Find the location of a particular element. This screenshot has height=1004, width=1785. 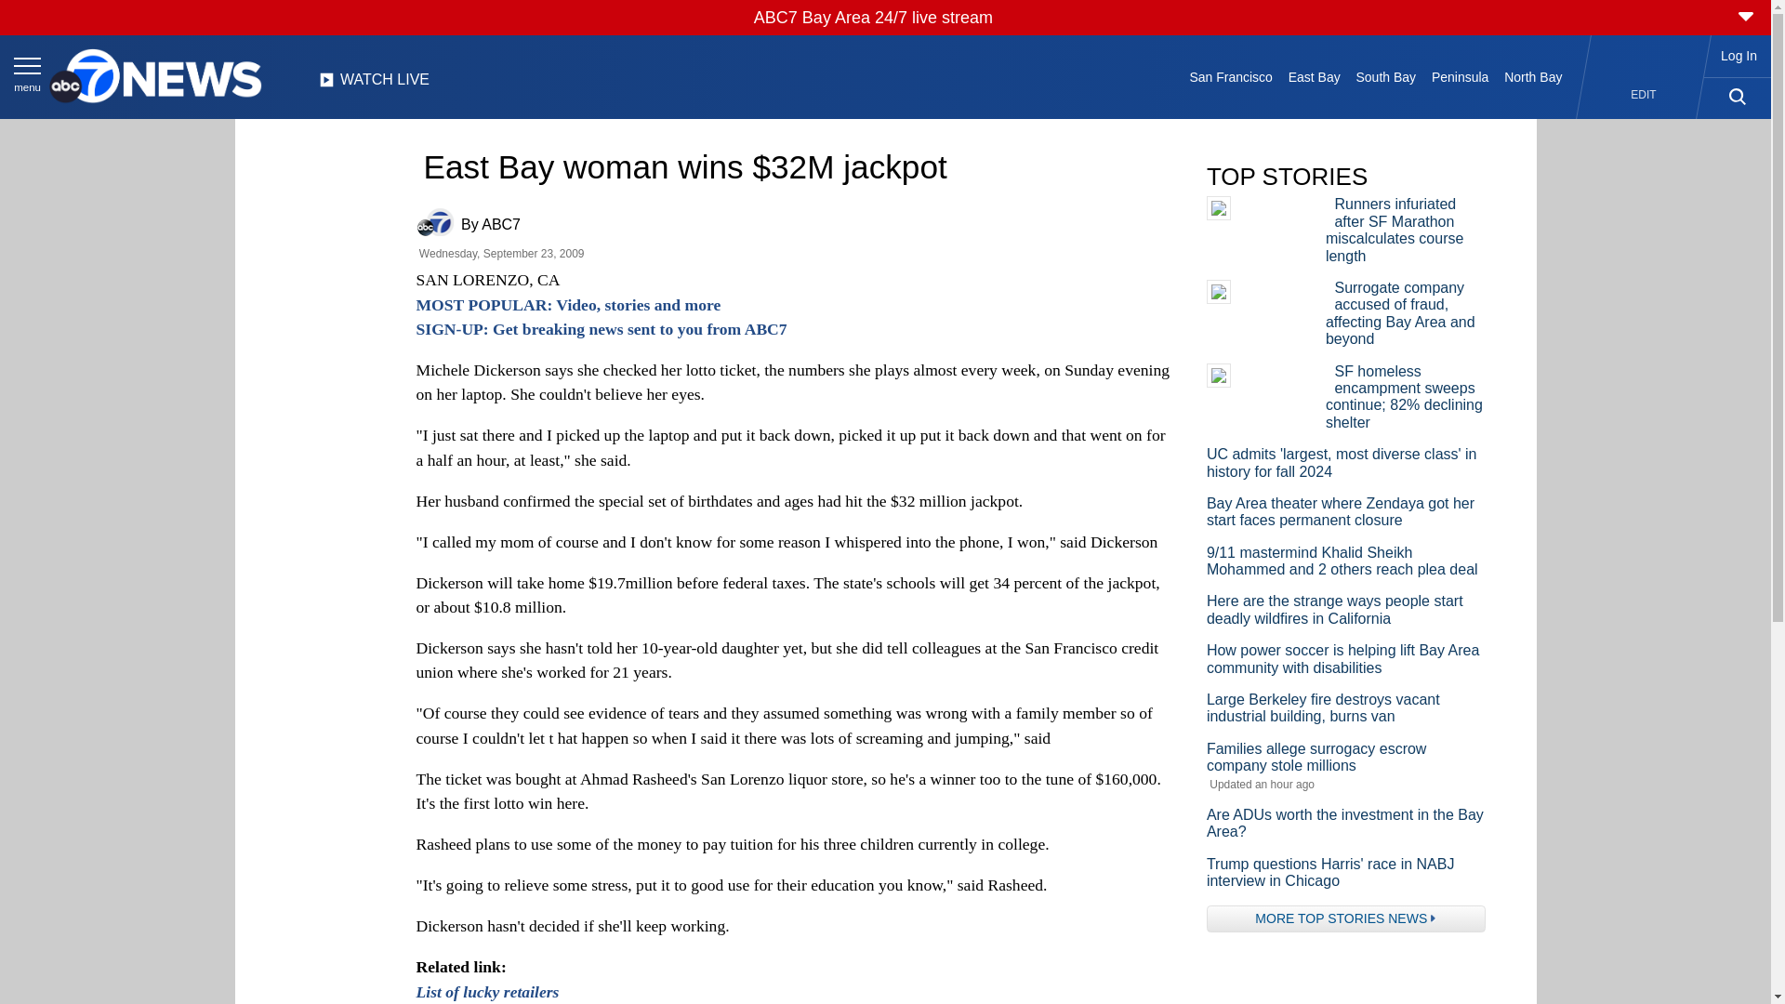

North Bay is located at coordinates (1534, 76).